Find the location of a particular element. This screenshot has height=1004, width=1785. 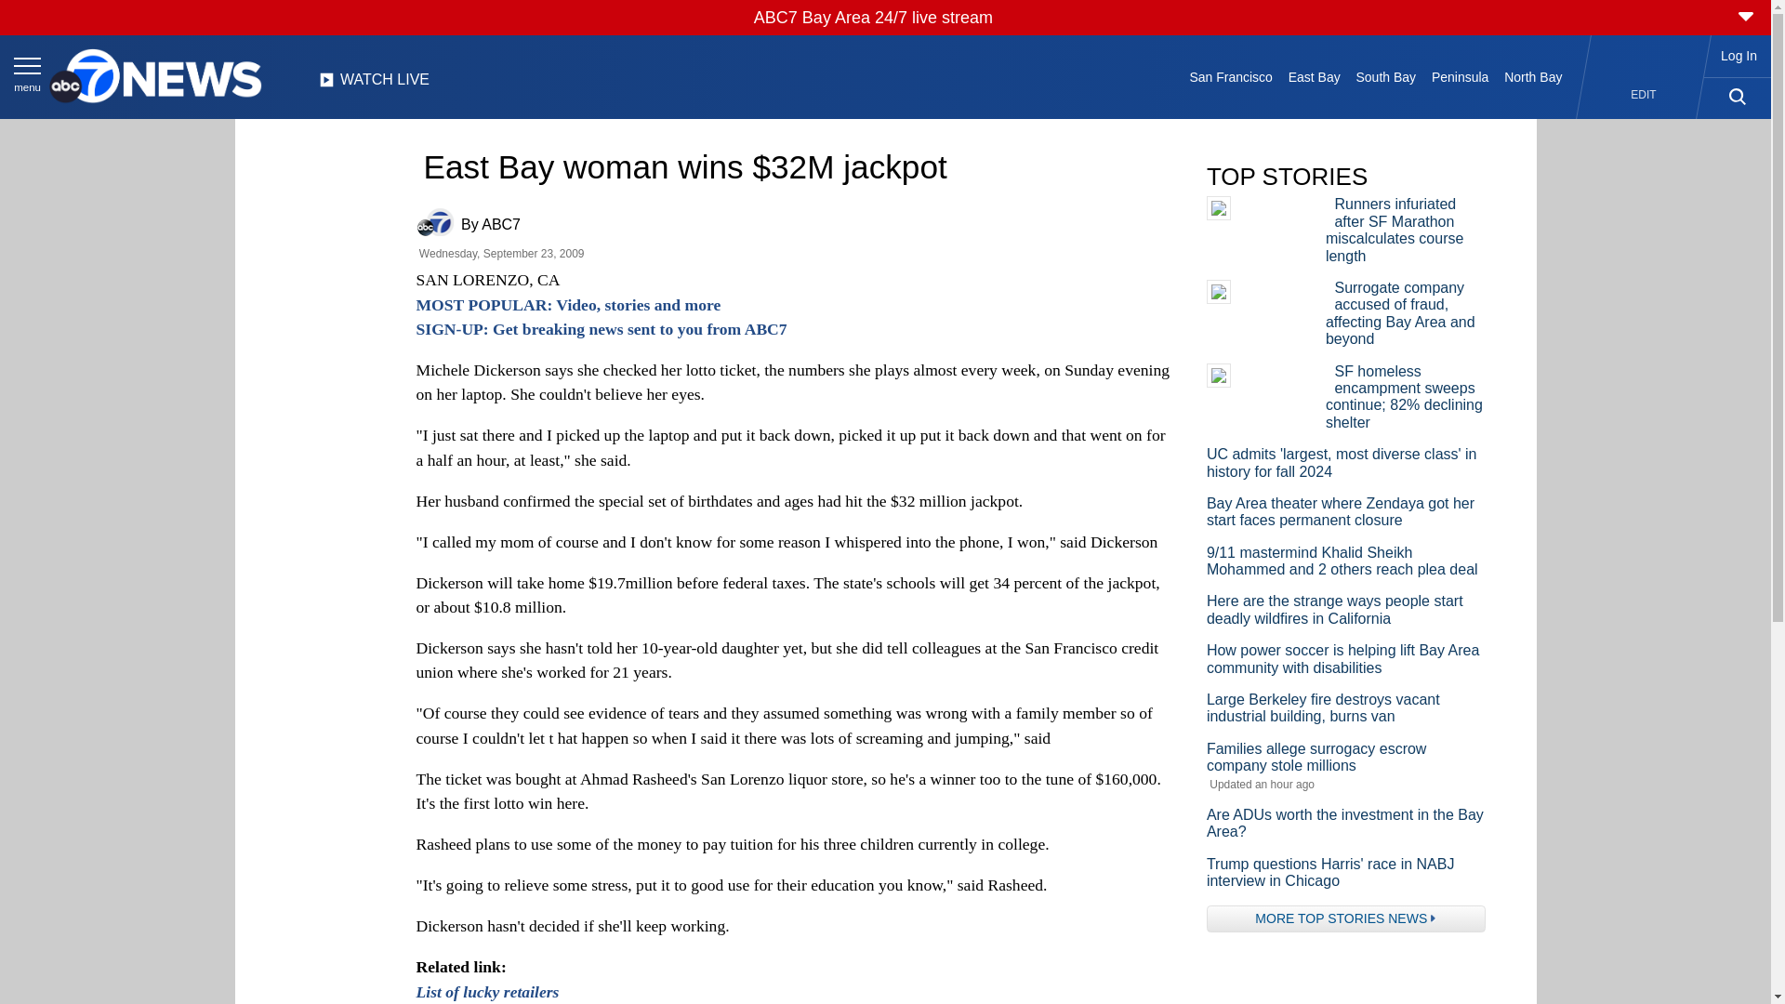

North Bay is located at coordinates (1534, 76).